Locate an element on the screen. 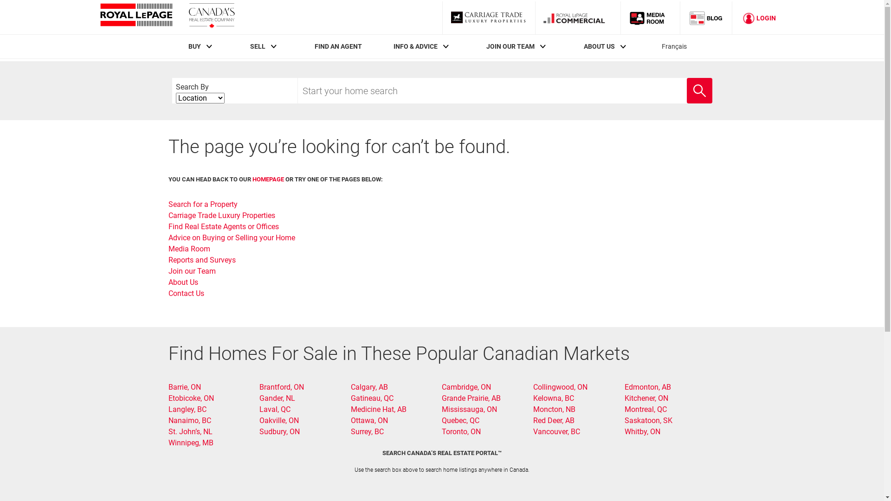 This screenshot has height=501, width=891. Brantford, ON is located at coordinates (282, 387).